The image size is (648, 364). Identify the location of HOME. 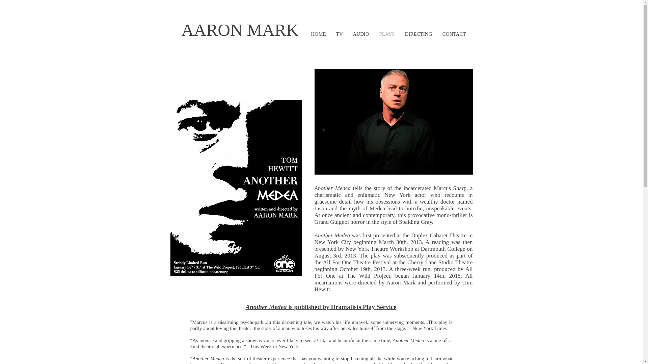
(318, 34).